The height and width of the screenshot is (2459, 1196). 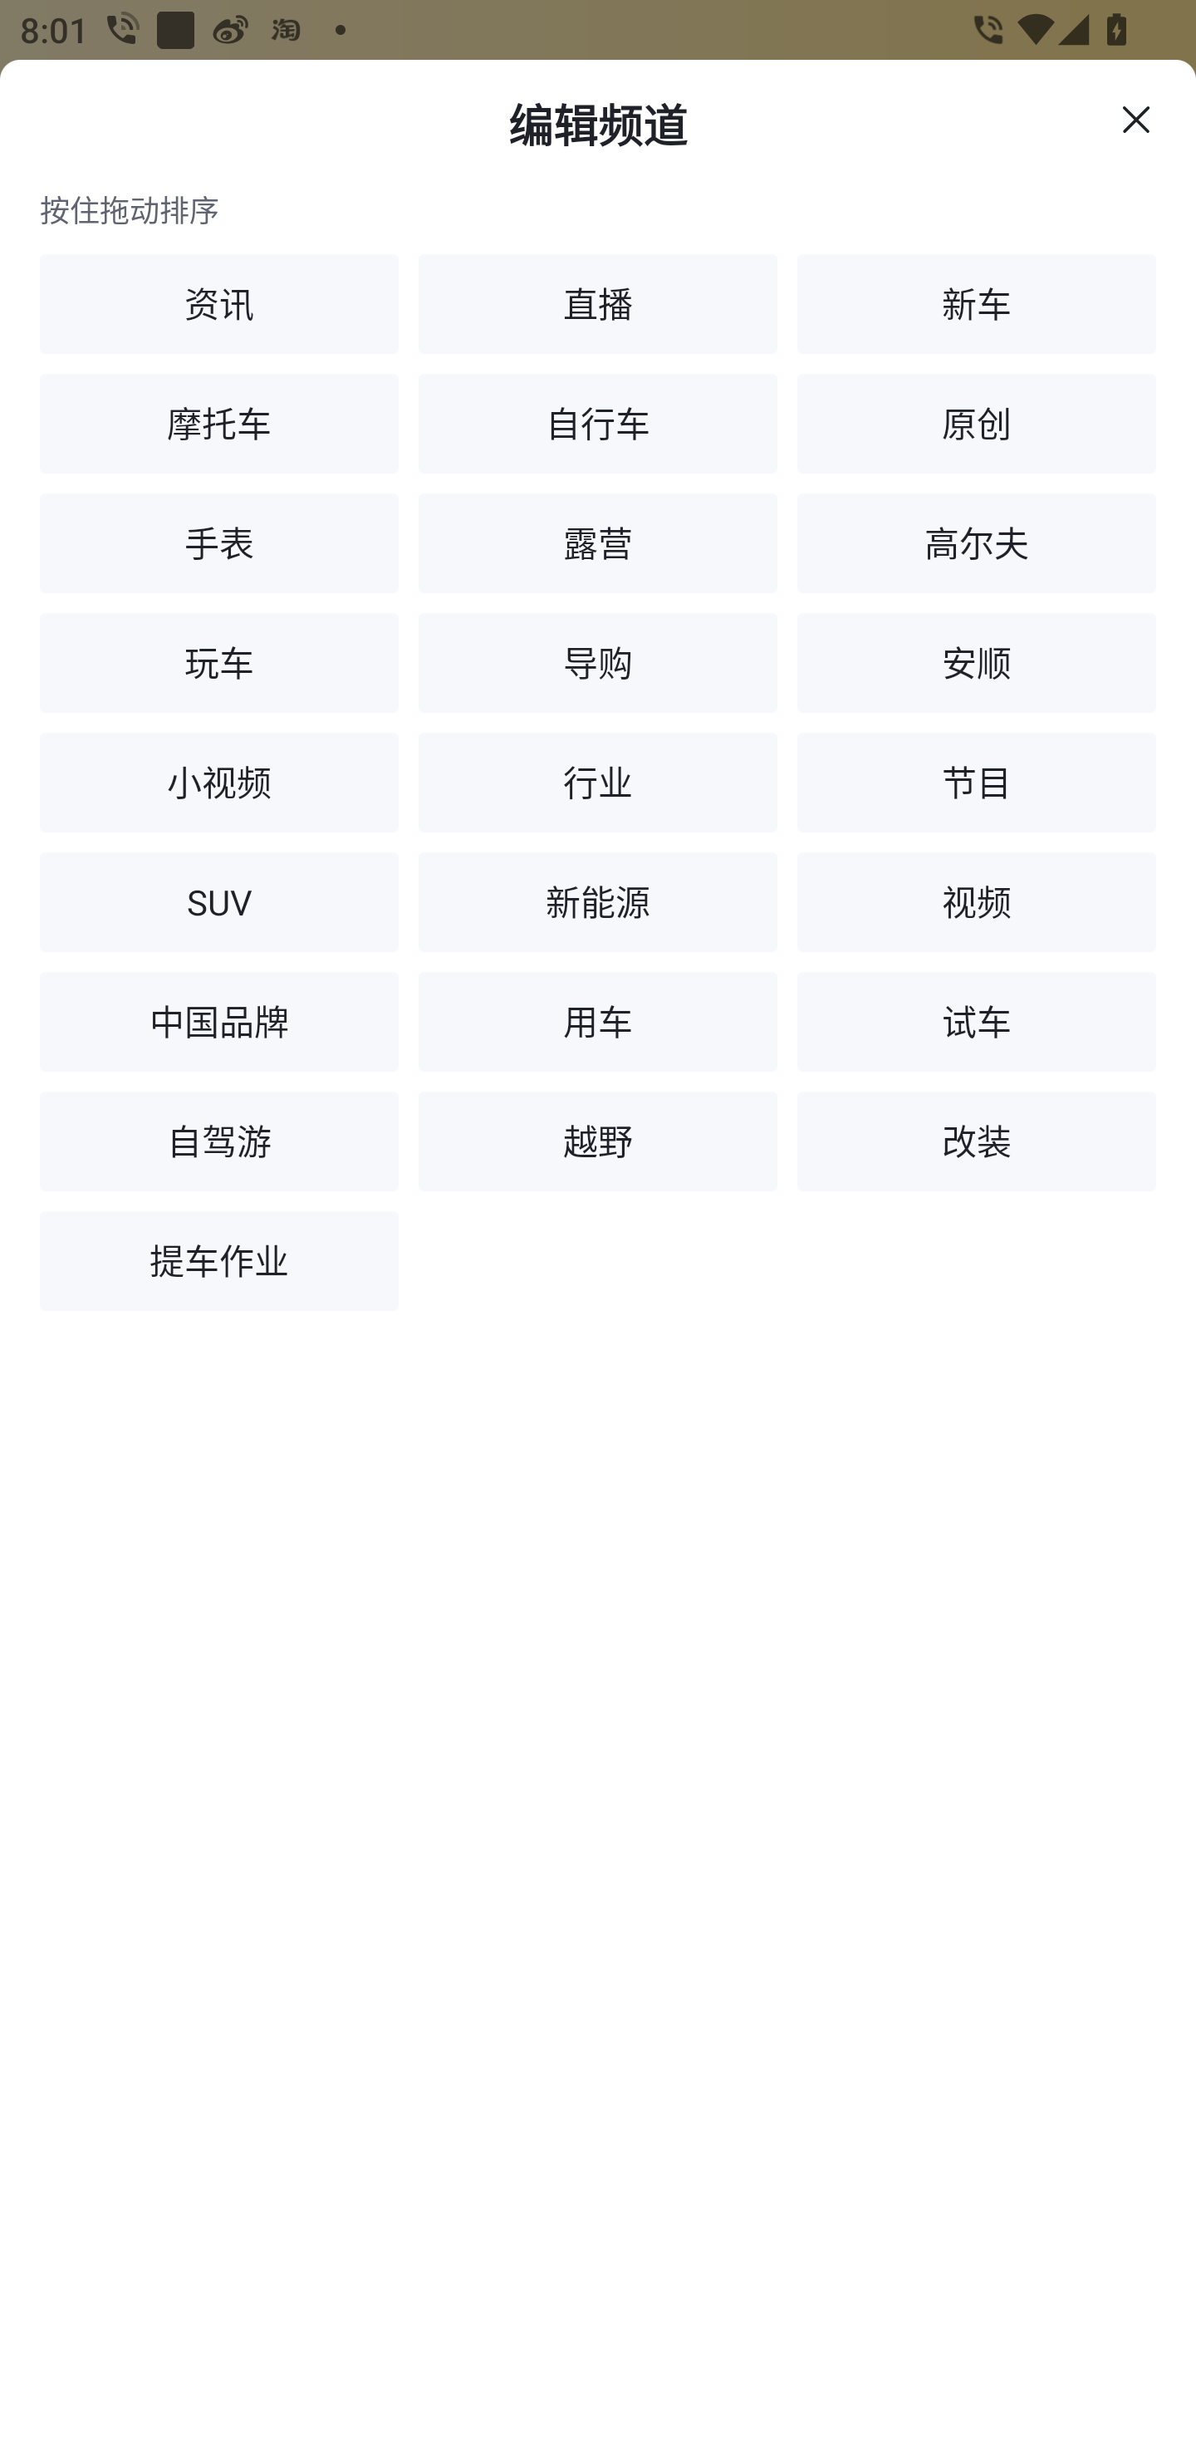 What do you see at coordinates (977, 783) in the screenshot?
I see `节目` at bounding box center [977, 783].